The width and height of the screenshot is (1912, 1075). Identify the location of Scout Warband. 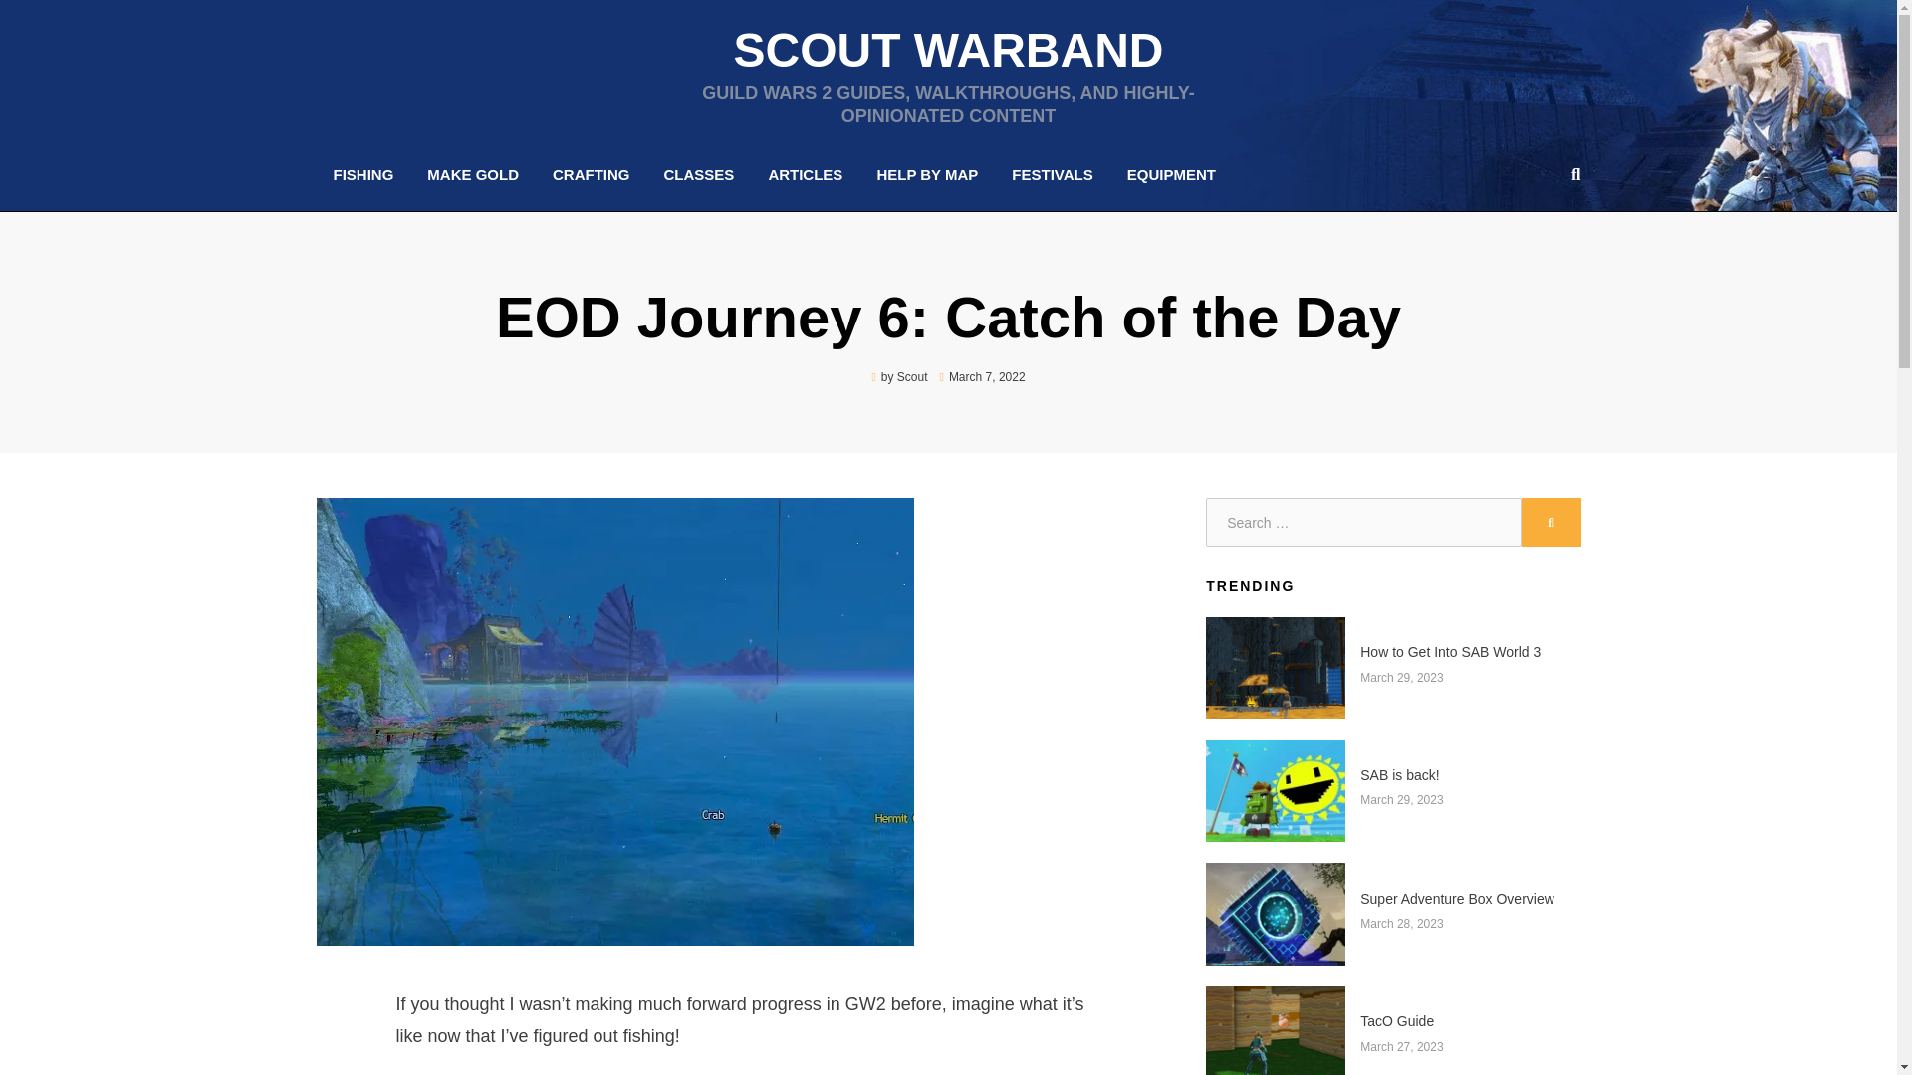
(947, 50).